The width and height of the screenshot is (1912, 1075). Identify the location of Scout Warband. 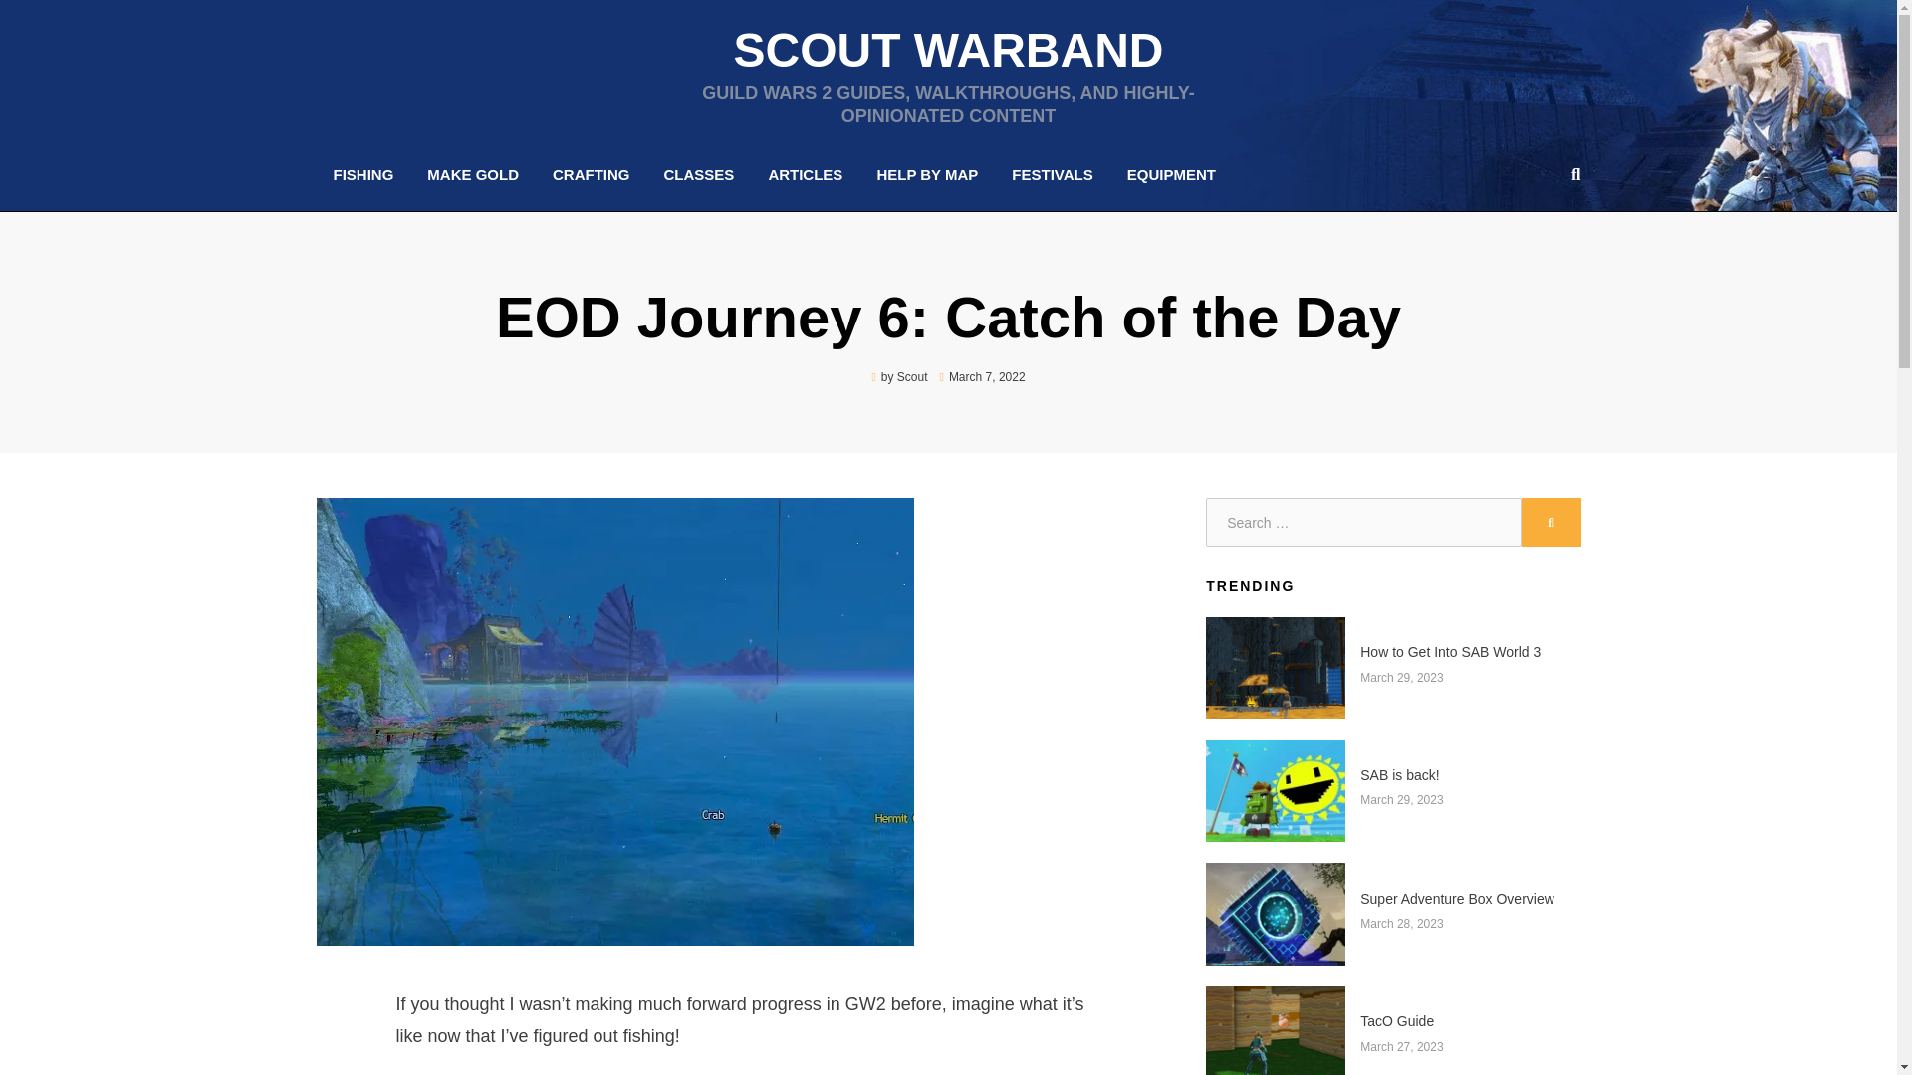
(947, 50).